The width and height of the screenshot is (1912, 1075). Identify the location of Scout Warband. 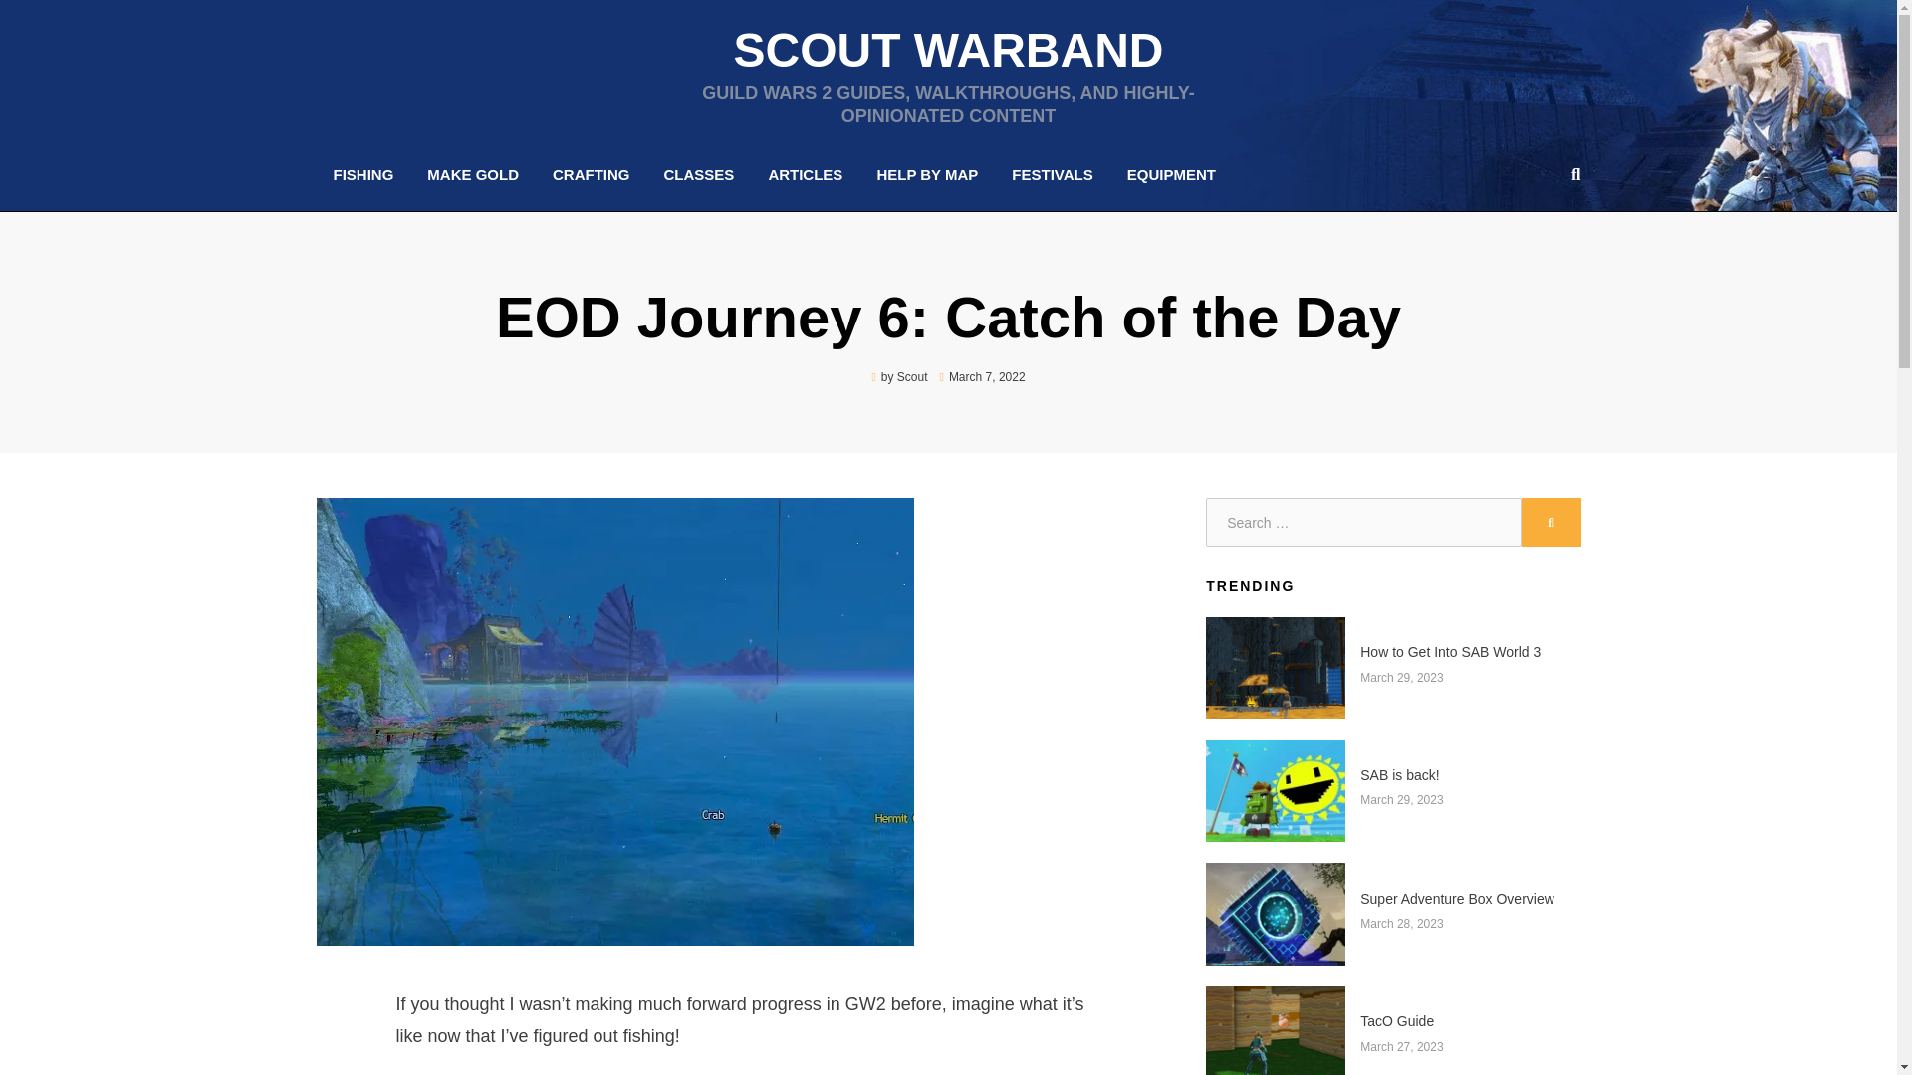
(947, 50).